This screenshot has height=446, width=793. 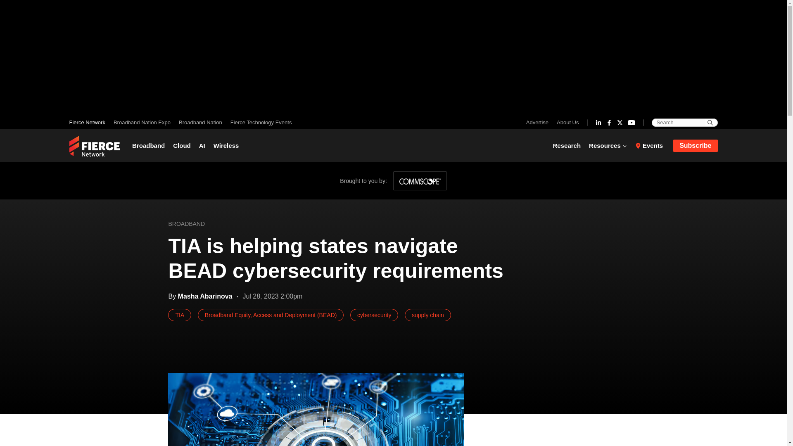 I want to click on About Us, so click(x=566, y=122).